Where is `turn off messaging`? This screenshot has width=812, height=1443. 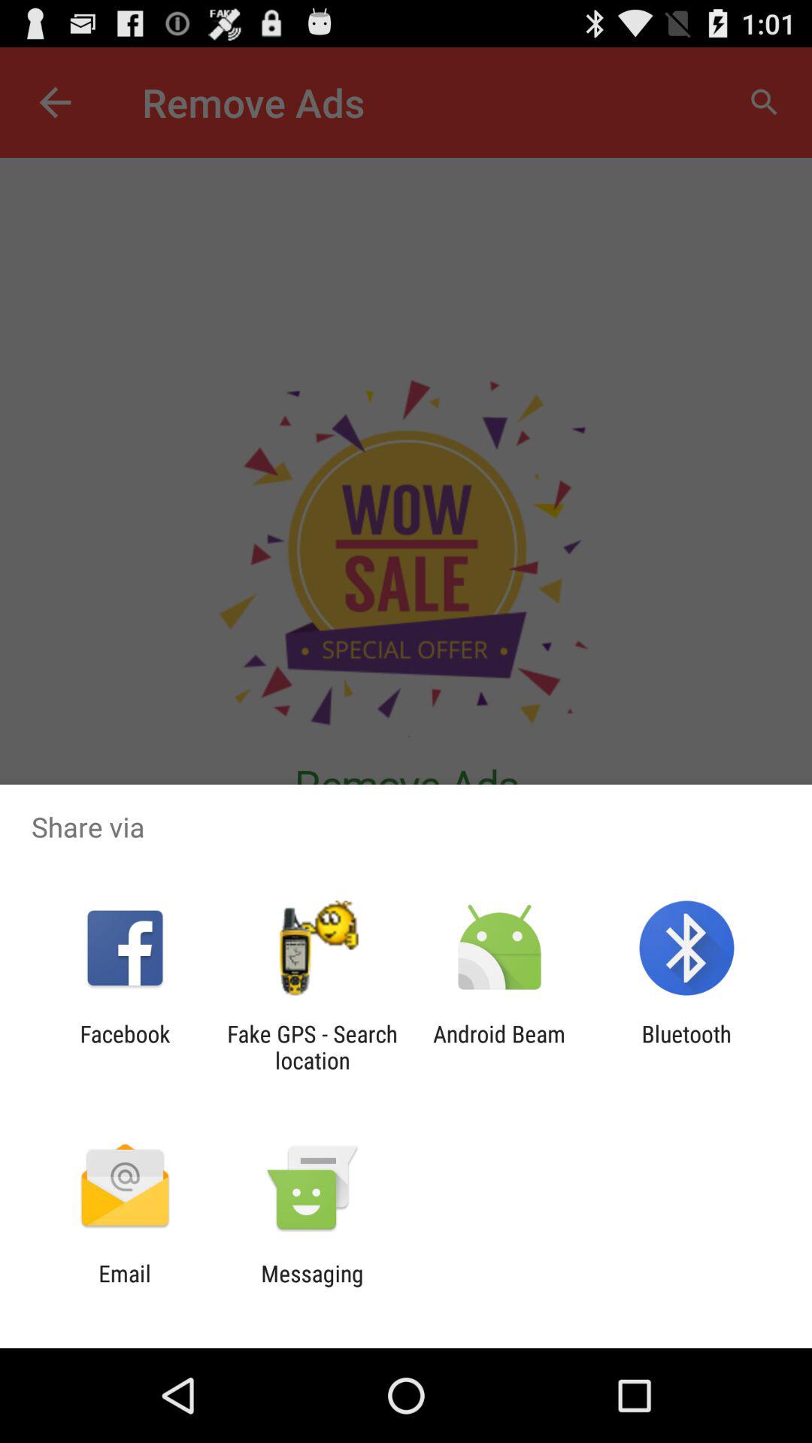 turn off messaging is located at coordinates (312, 1287).